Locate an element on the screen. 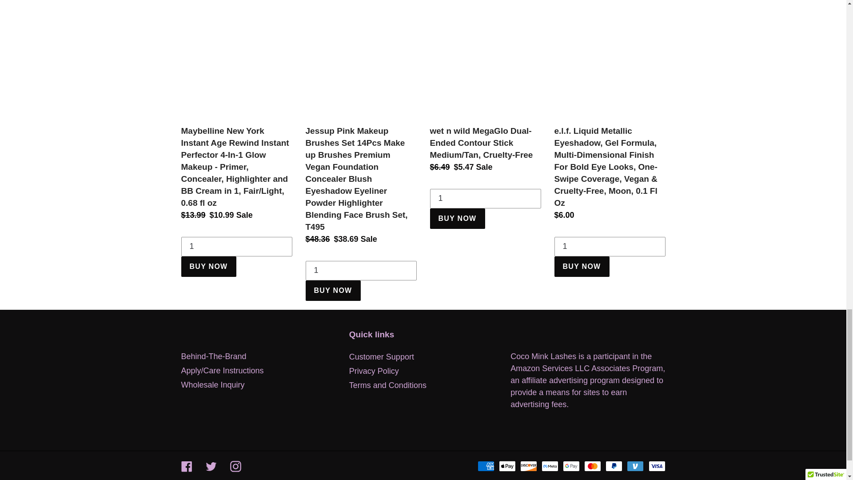  1 is located at coordinates (610, 246).